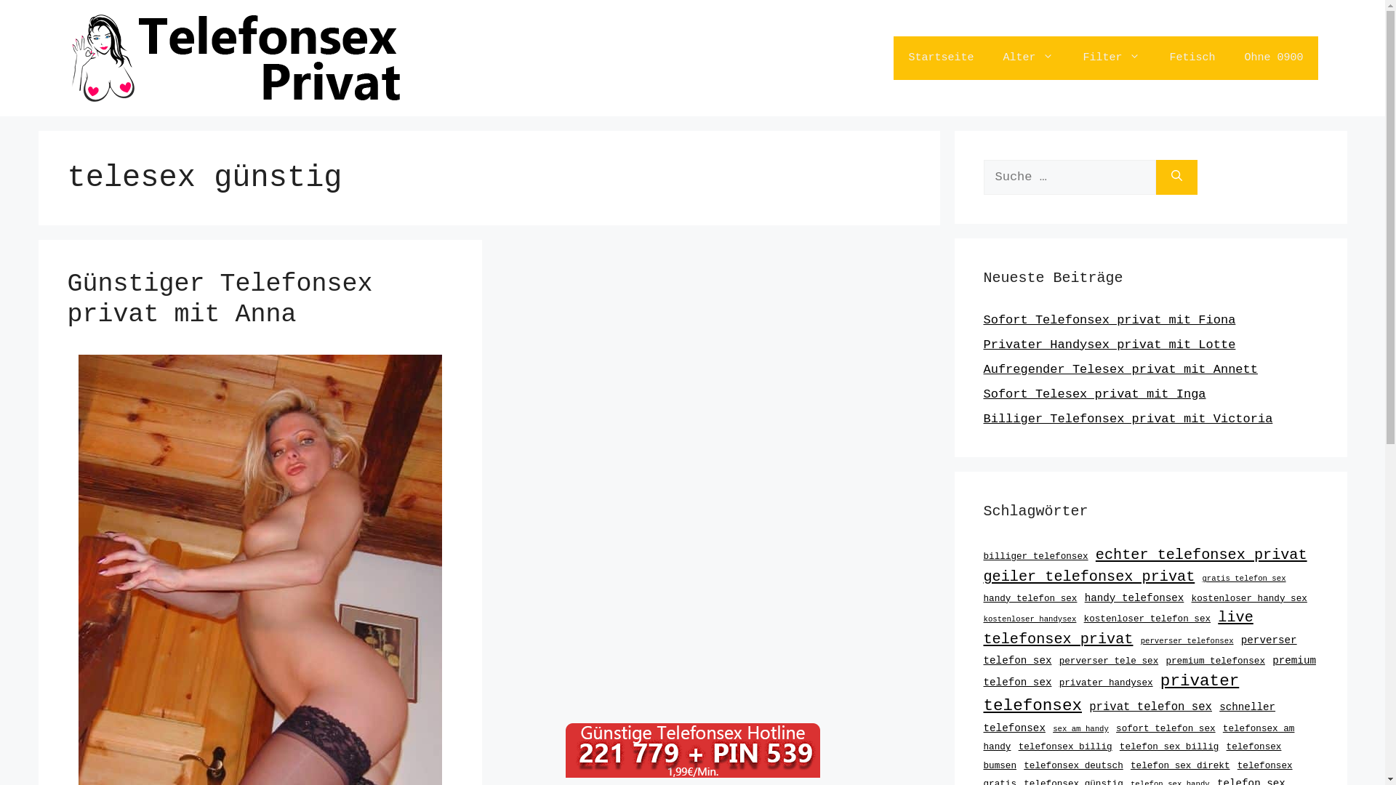  I want to click on premium telefon sex, so click(1149, 672).